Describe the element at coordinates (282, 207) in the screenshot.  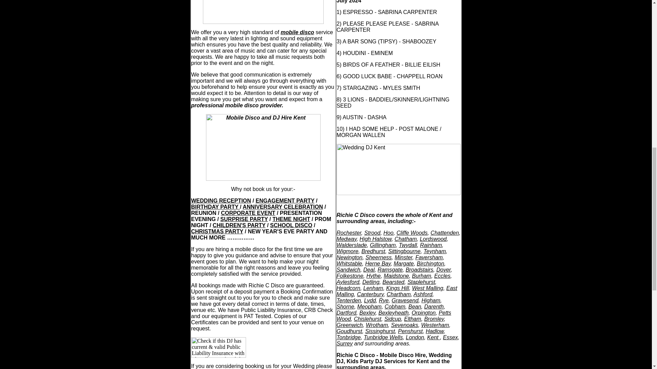
I see `ANNIVERSARY CELEBRATION` at that location.